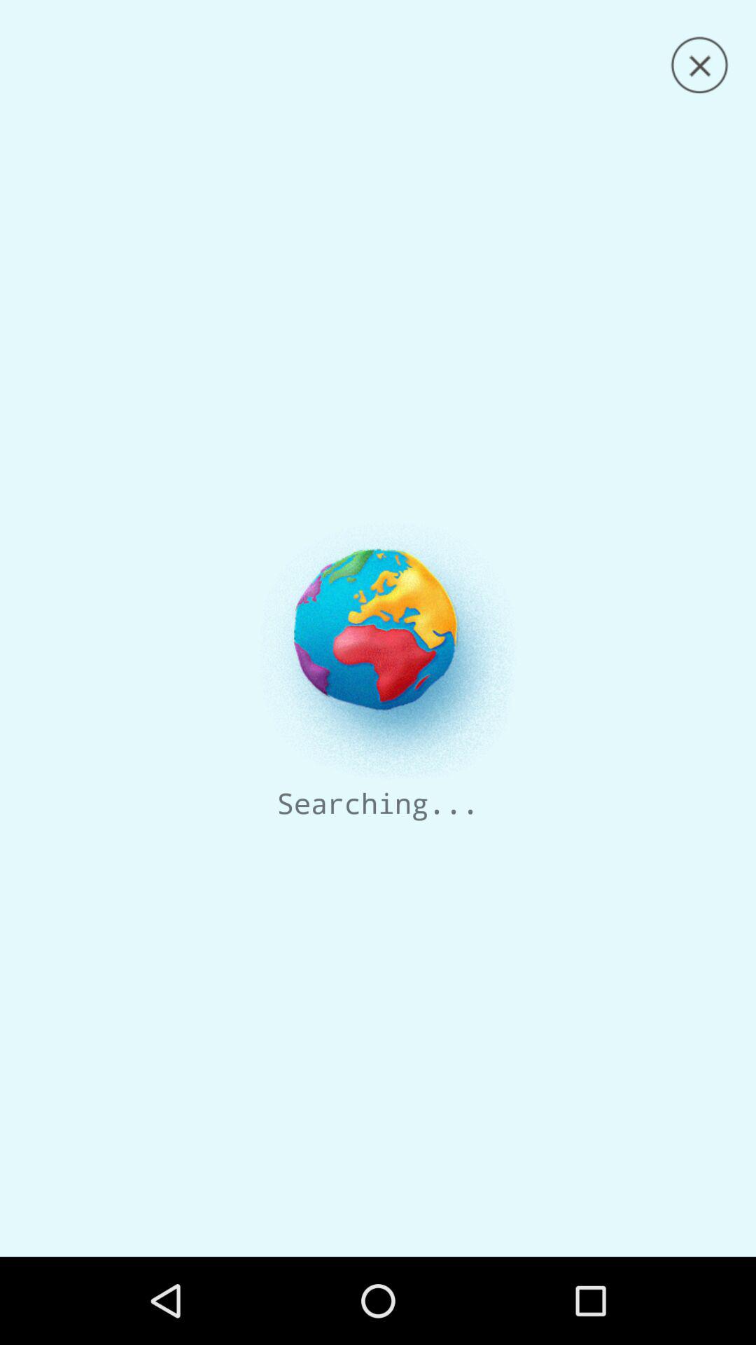 The image size is (756, 1345). What do you see at coordinates (699, 65) in the screenshot?
I see `close window` at bounding box center [699, 65].